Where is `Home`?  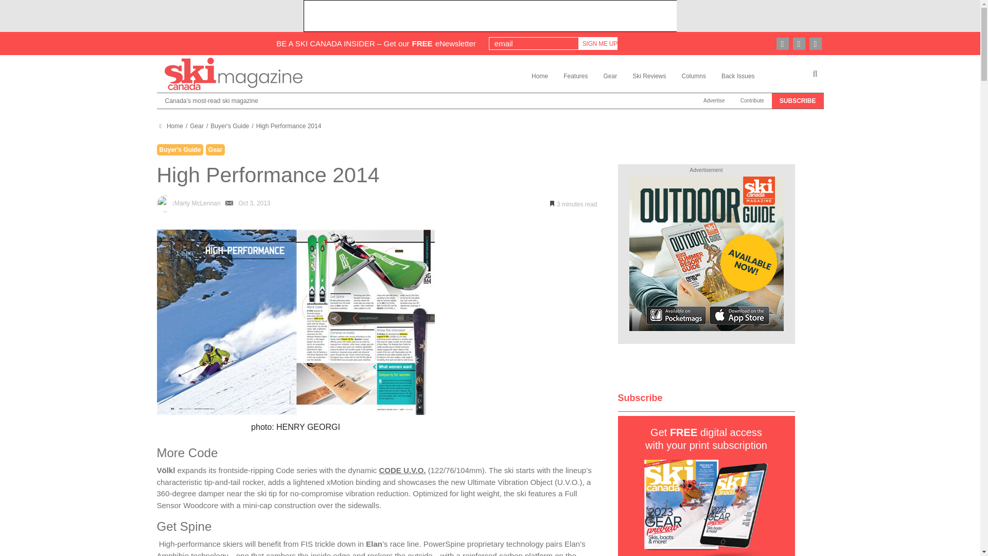 Home is located at coordinates (174, 126).